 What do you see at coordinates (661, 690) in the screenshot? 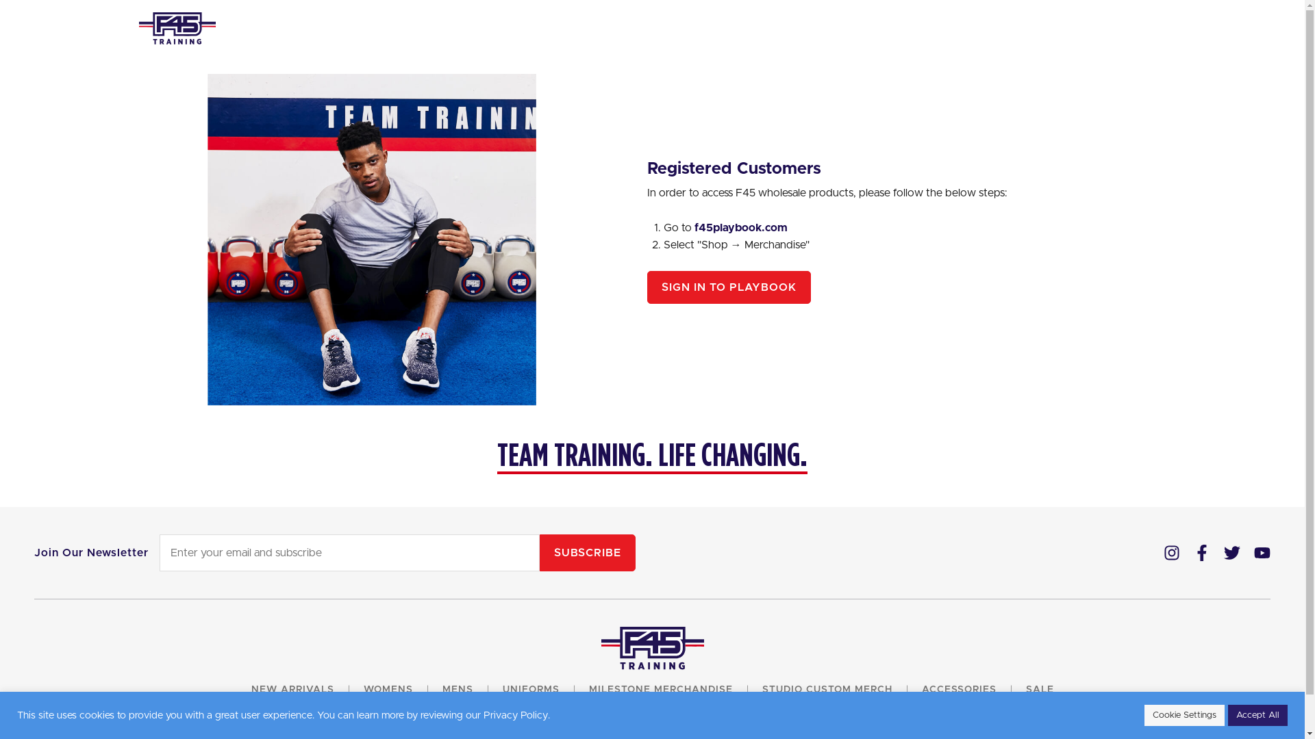
I see `MILESTONE MERCHANDISE` at bounding box center [661, 690].